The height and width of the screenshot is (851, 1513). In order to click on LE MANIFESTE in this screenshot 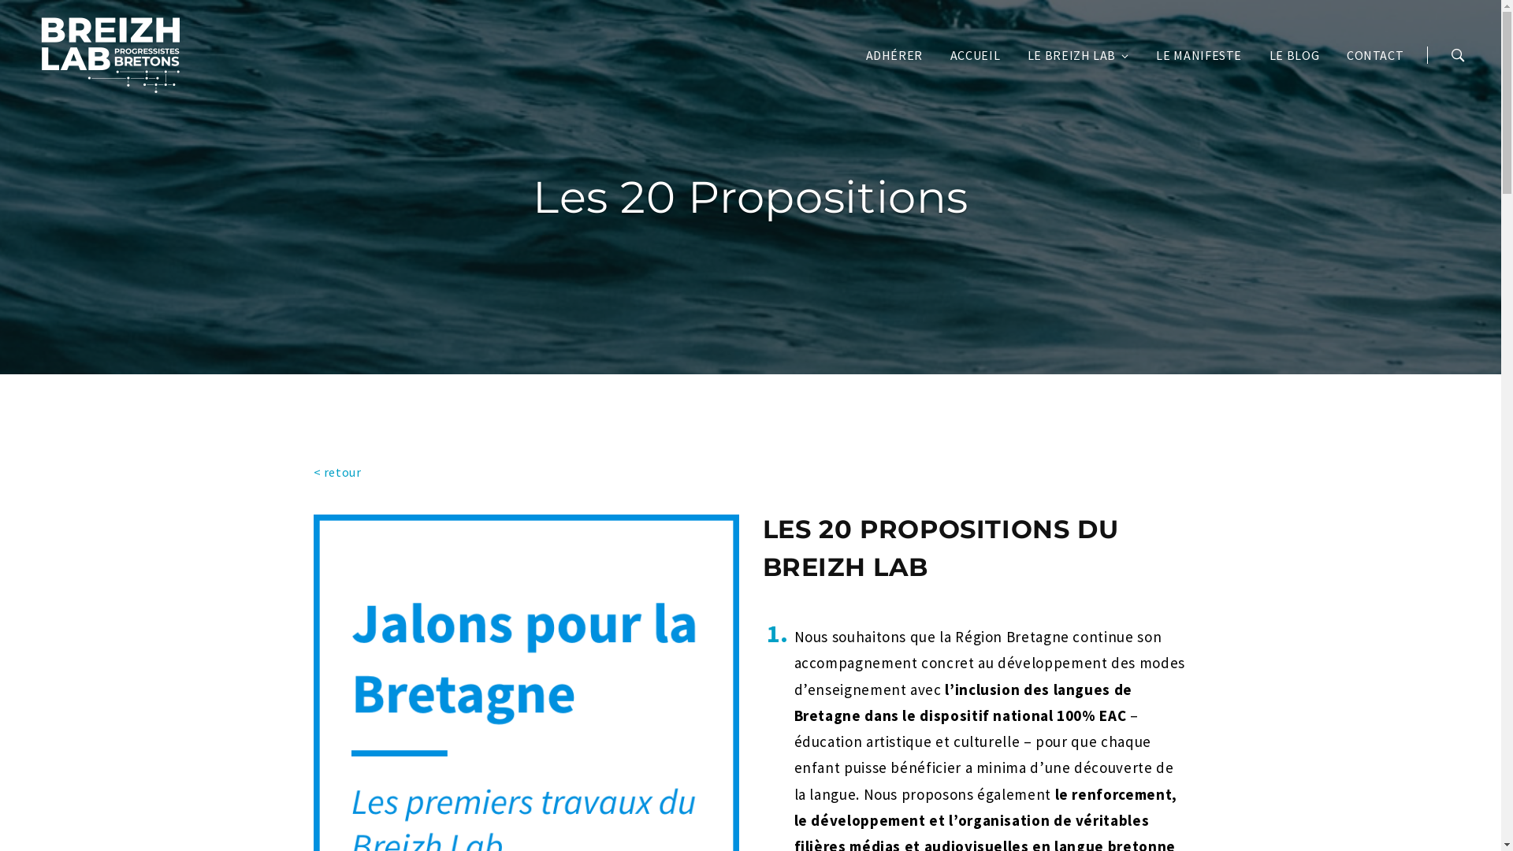, I will do `click(1199, 55)`.